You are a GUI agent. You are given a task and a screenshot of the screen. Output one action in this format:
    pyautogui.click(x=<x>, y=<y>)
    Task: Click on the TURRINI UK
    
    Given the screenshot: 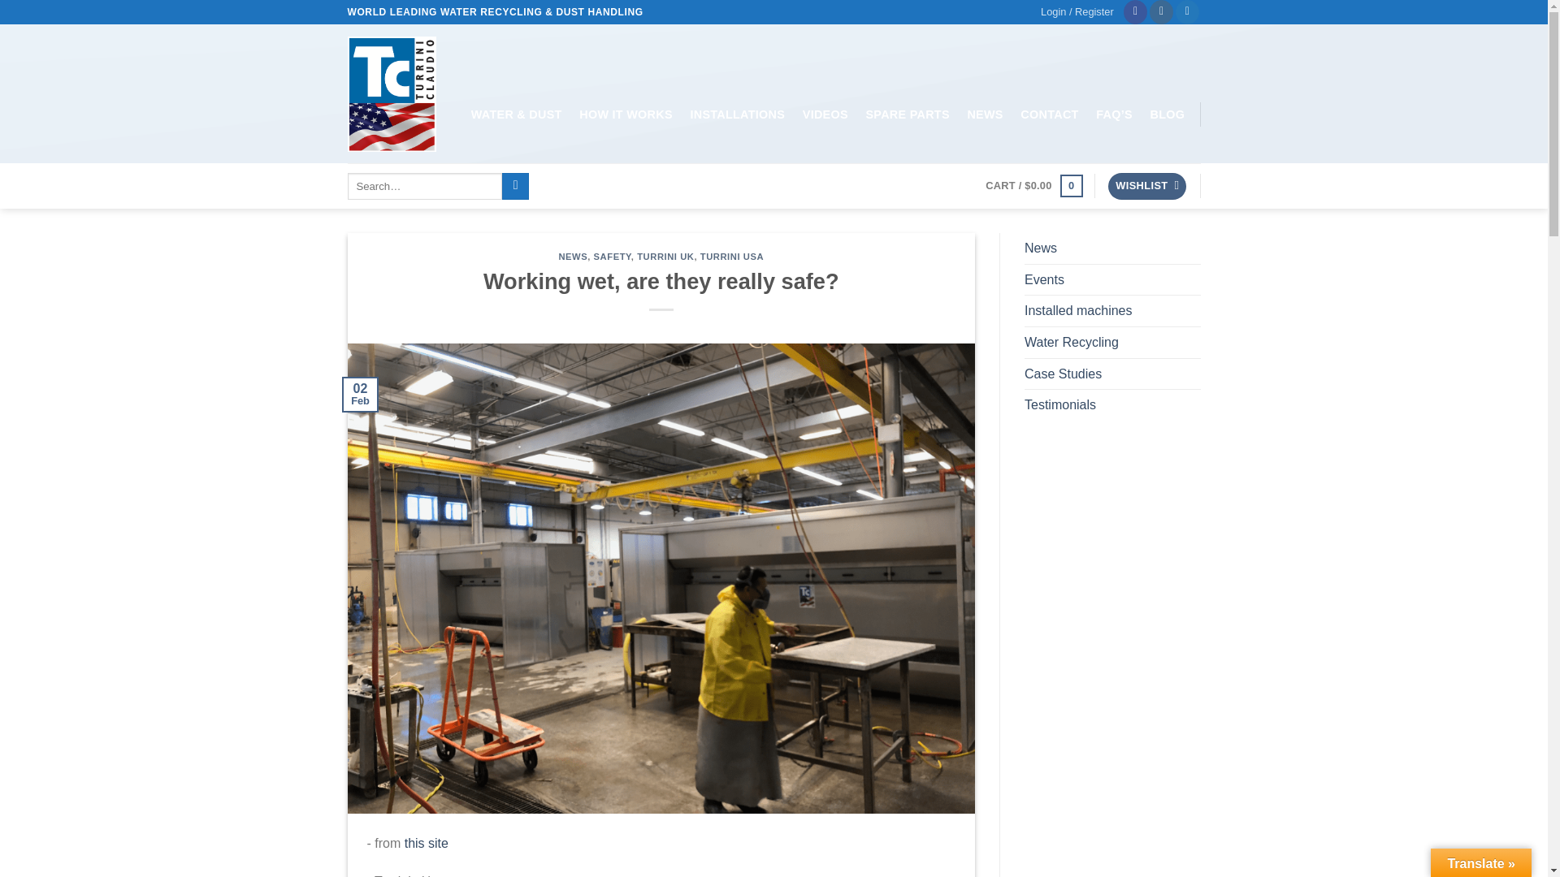 What is the action you would take?
    pyautogui.click(x=665, y=256)
    